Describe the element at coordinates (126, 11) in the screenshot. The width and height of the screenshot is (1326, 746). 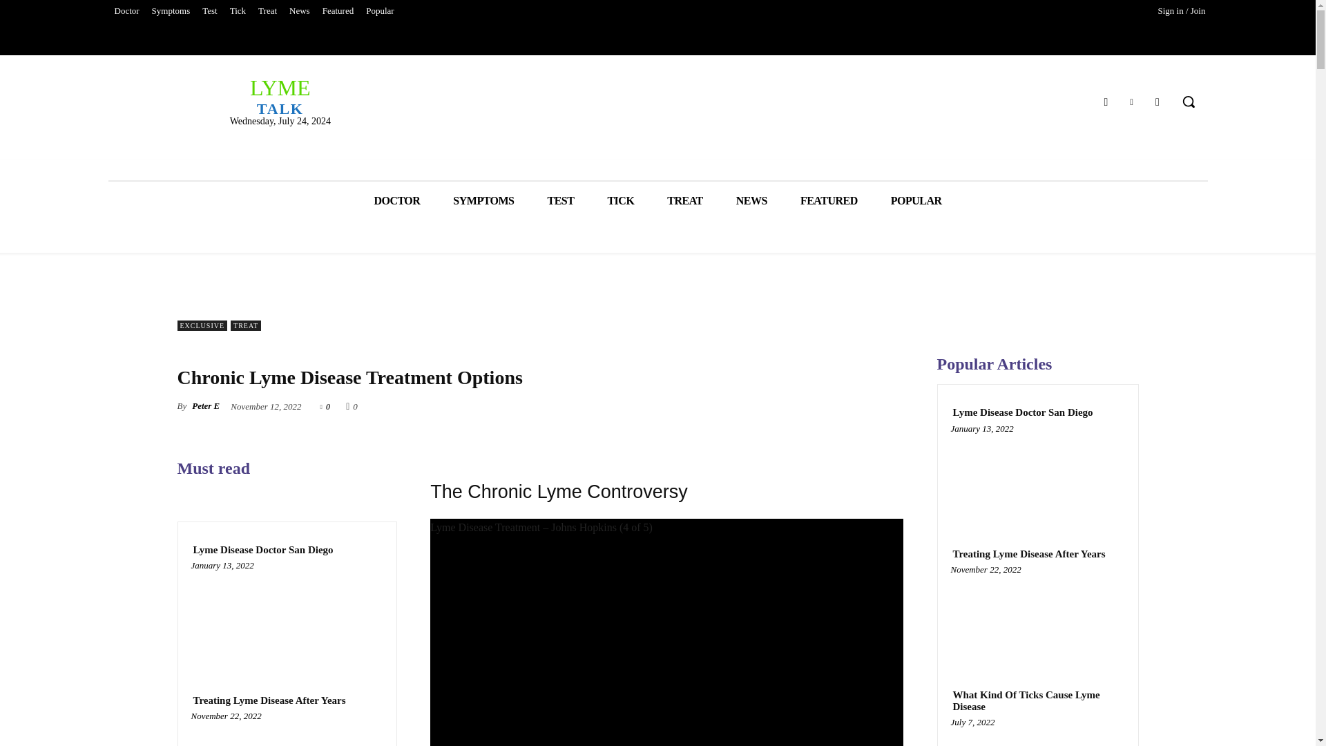
I see `Treating Lyme Disease After Years` at that location.